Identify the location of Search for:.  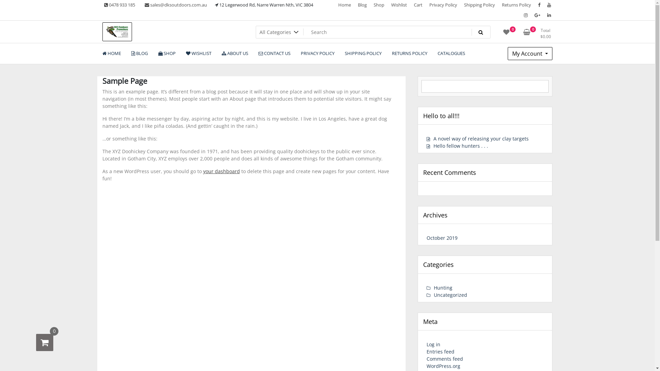
(373, 32).